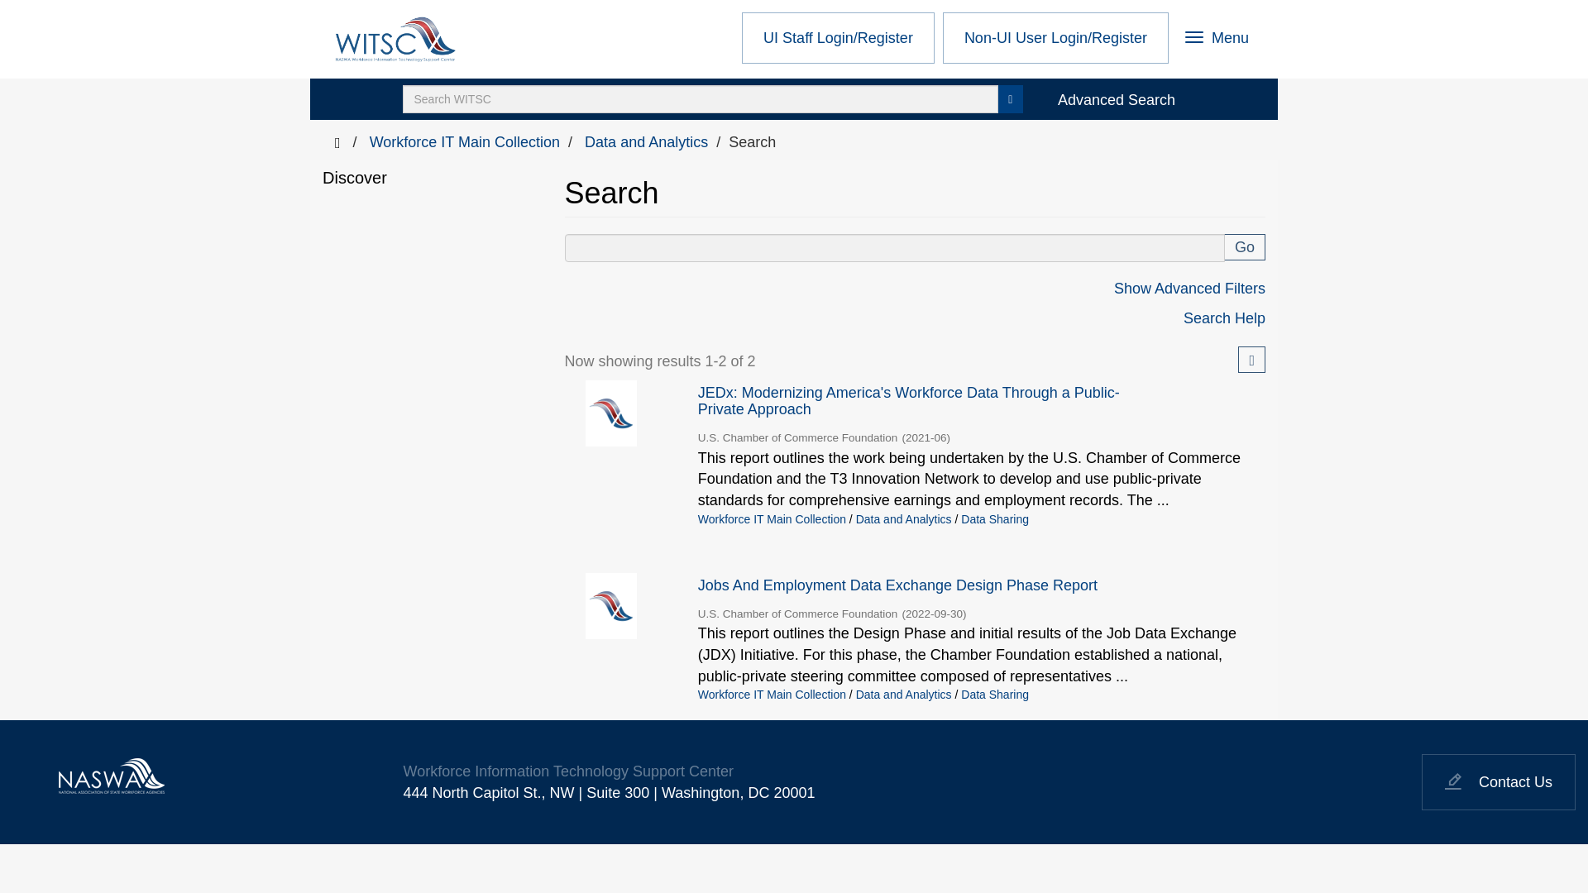  What do you see at coordinates (701, 99) in the screenshot?
I see `Go` at bounding box center [701, 99].